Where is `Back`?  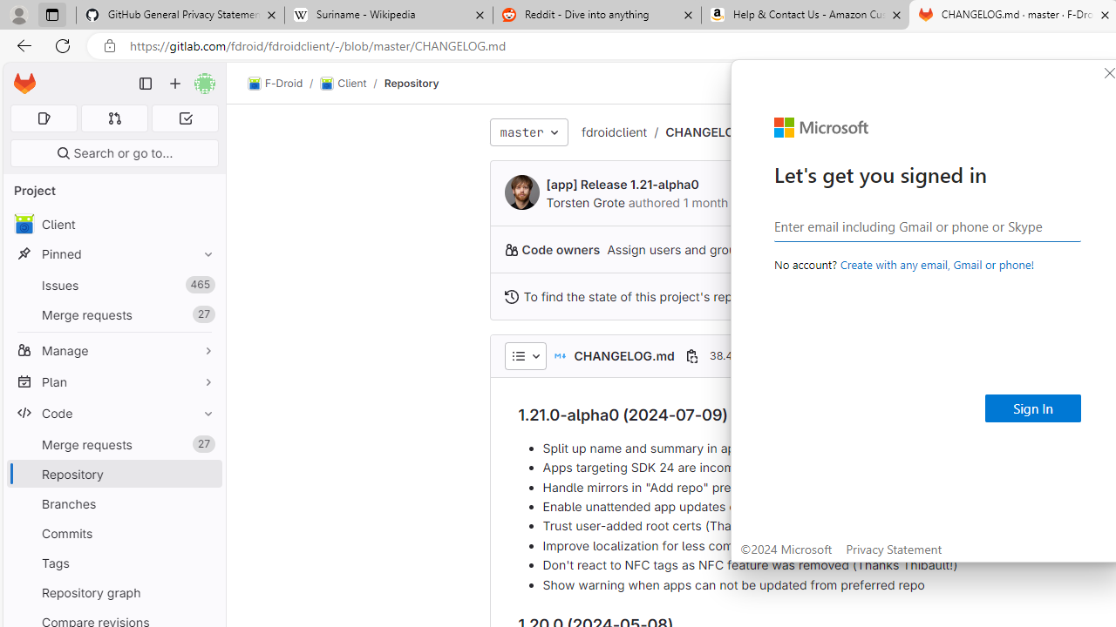
Back is located at coordinates (21, 45).